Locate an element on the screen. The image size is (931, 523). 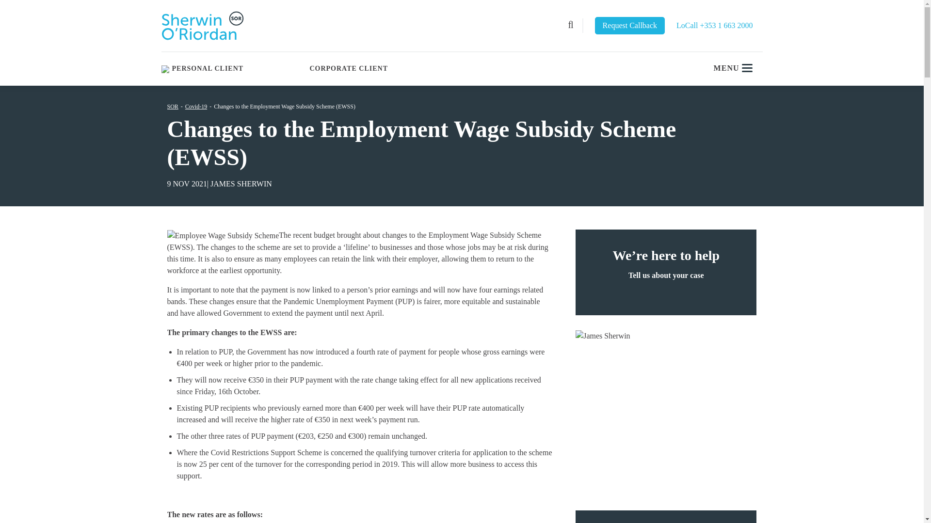
PERSONAL CLIENT is located at coordinates (209, 69).